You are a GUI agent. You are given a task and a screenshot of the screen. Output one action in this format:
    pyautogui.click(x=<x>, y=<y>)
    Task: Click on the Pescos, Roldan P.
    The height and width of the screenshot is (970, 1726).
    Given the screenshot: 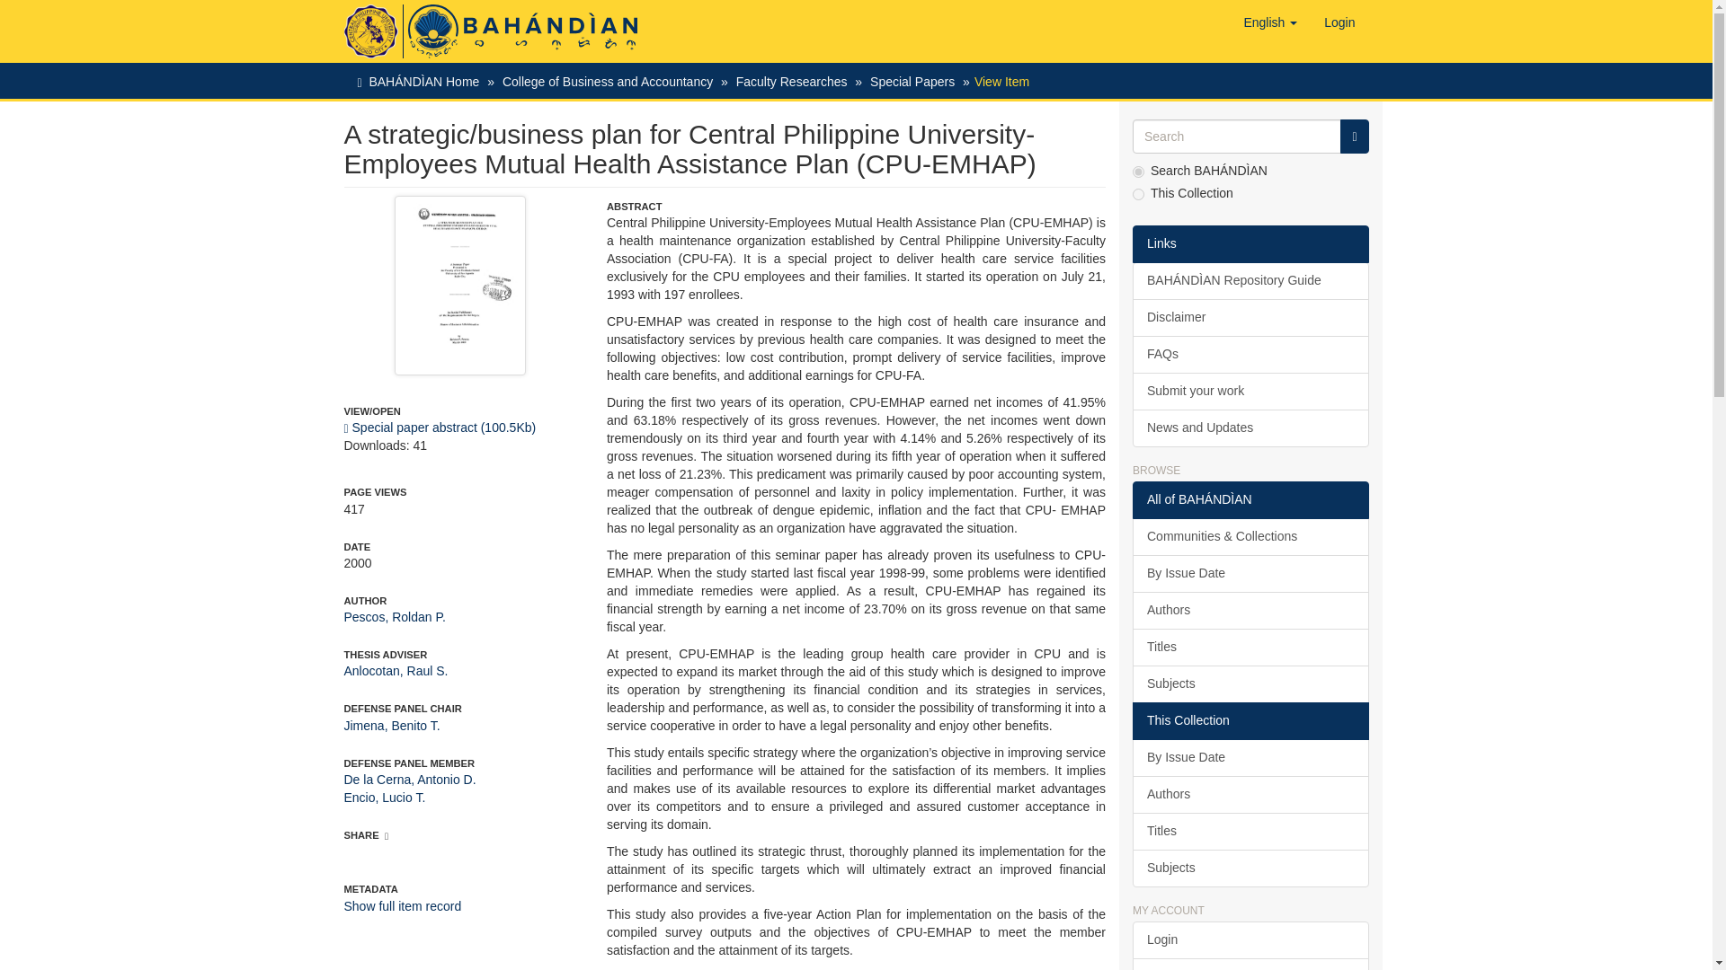 What is the action you would take?
    pyautogui.click(x=394, y=617)
    